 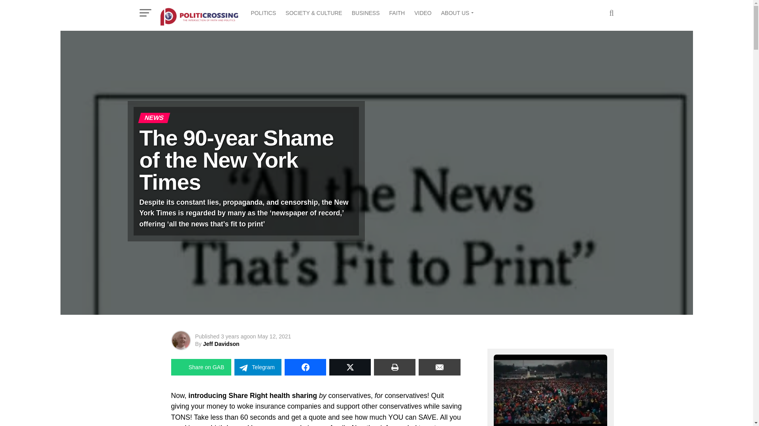 I want to click on Share on Share on GAB, so click(x=201, y=367).